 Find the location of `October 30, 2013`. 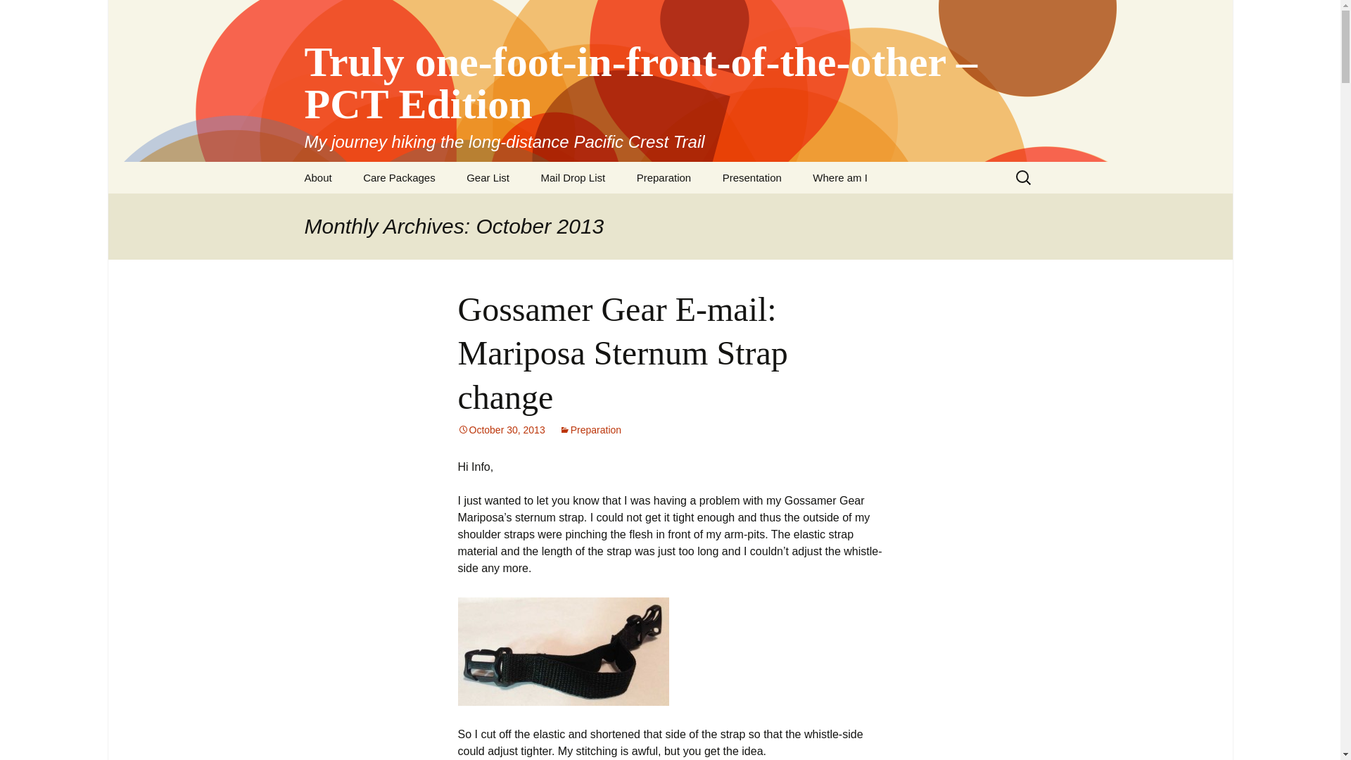

October 30, 2013 is located at coordinates (501, 429).